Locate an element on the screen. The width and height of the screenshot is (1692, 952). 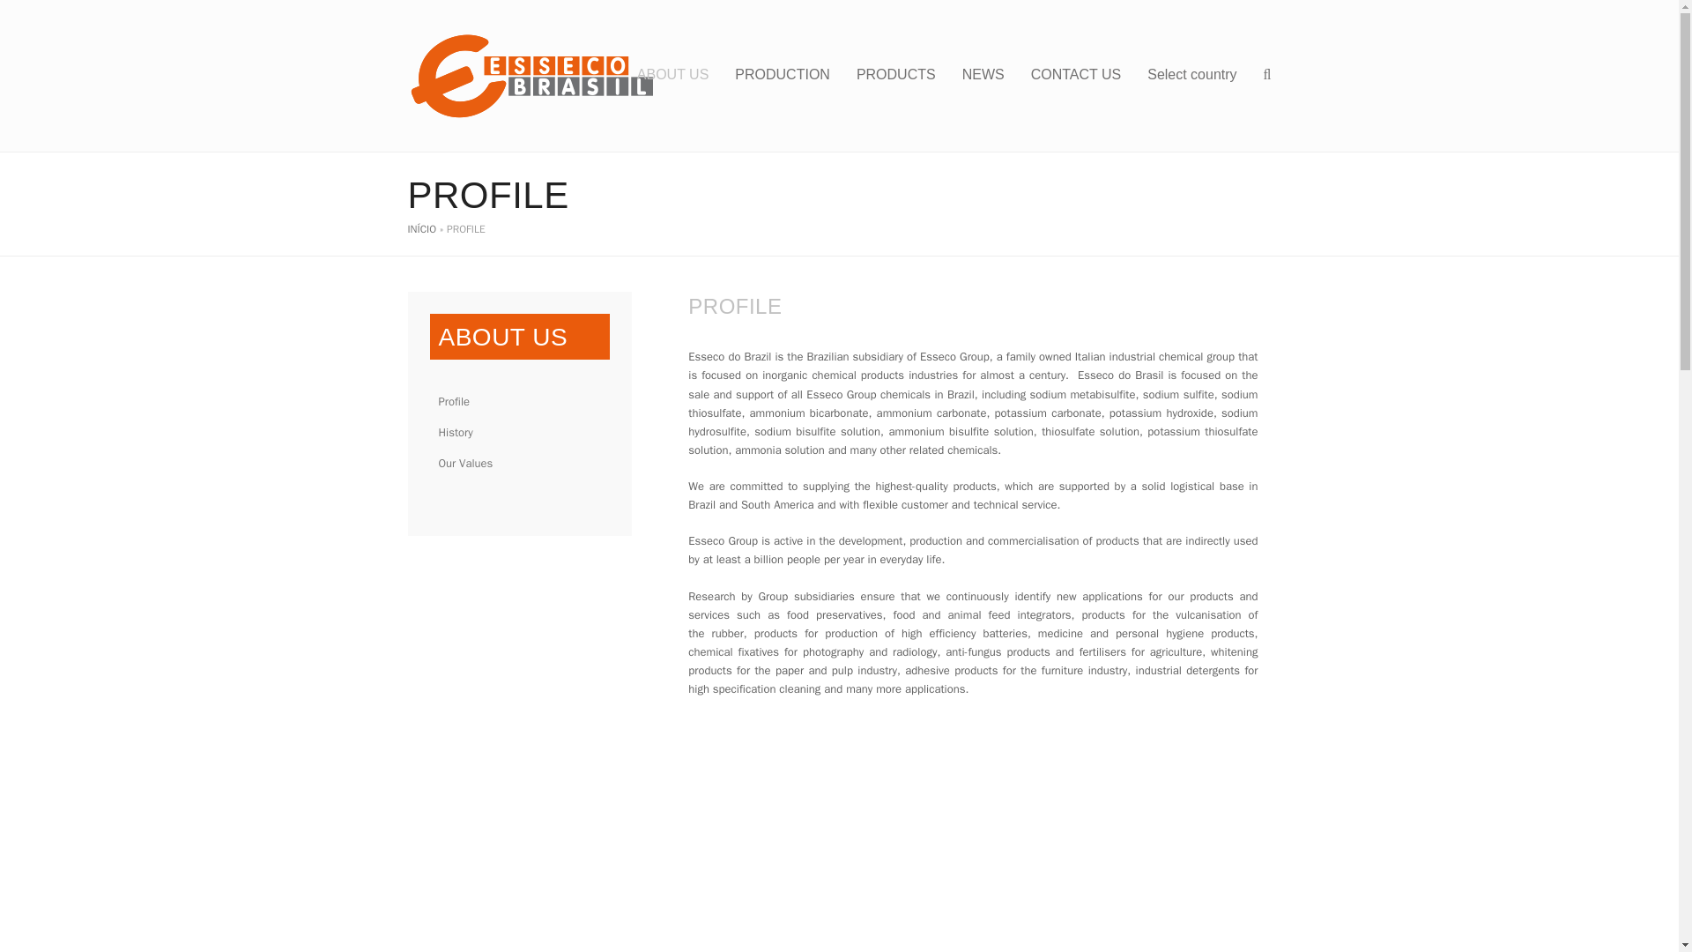
CONTACT US is located at coordinates (1077, 76).